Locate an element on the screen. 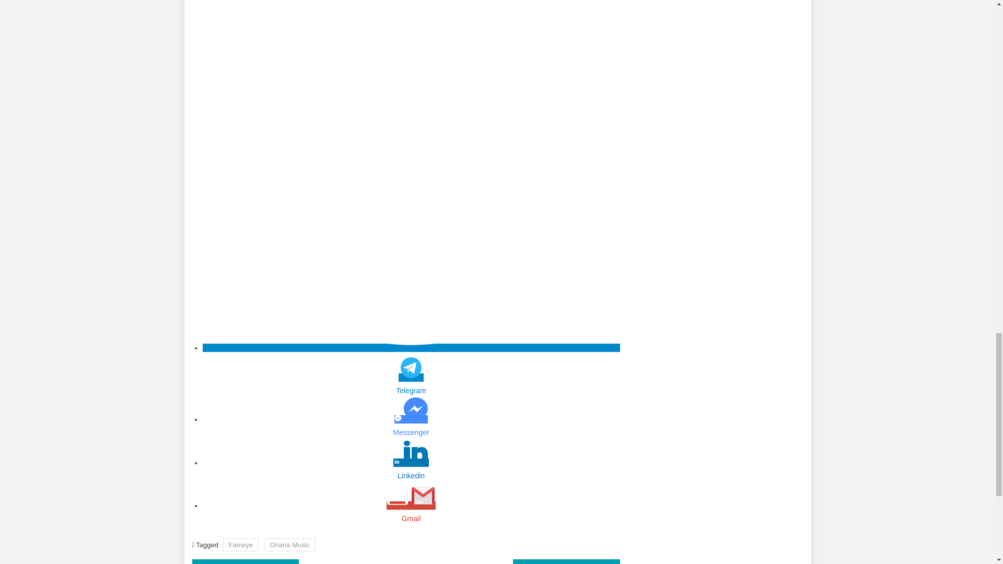 The width and height of the screenshot is (1003, 564). JOTA LEAVES CELTIC is located at coordinates (566, 562).